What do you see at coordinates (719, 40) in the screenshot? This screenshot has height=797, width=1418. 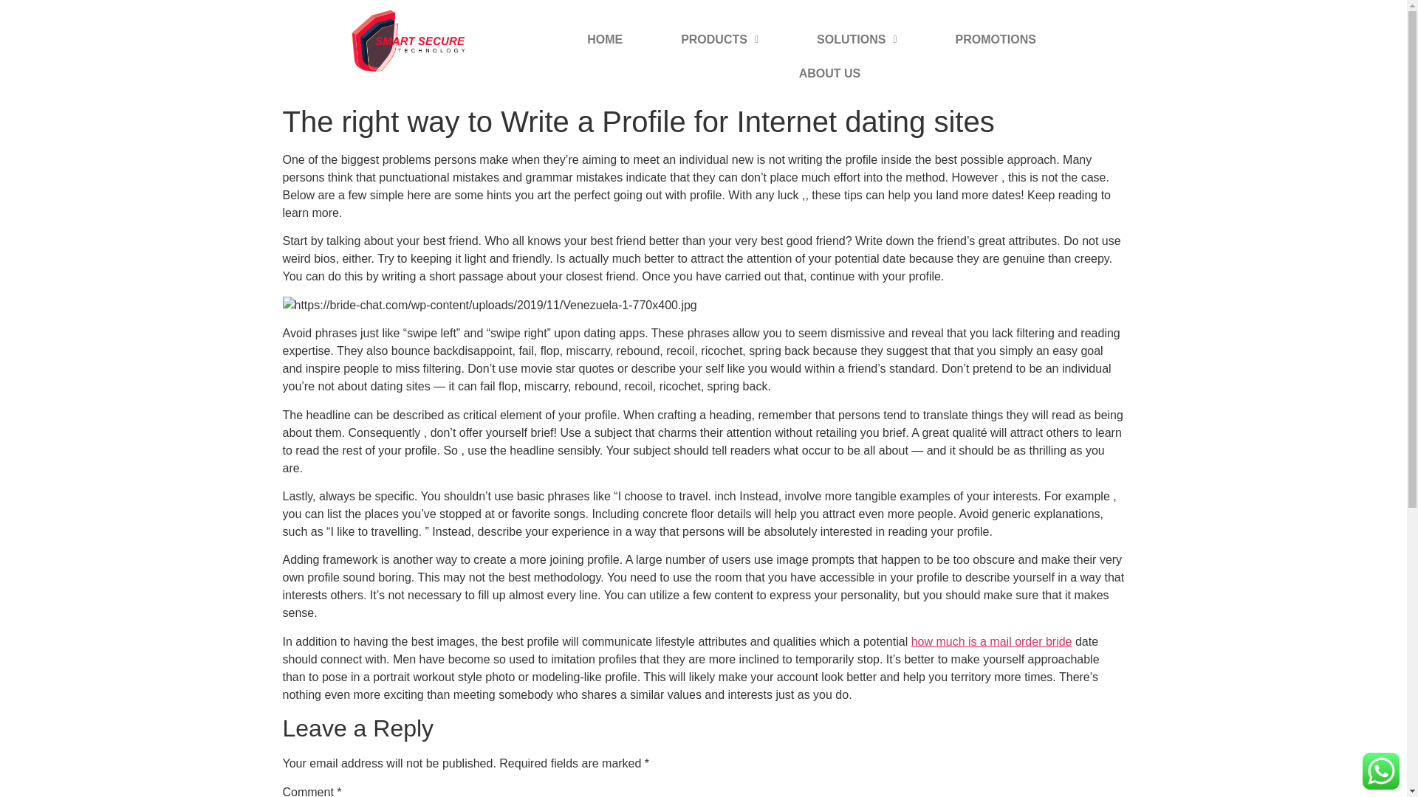 I see `PRODUCTS` at bounding box center [719, 40].